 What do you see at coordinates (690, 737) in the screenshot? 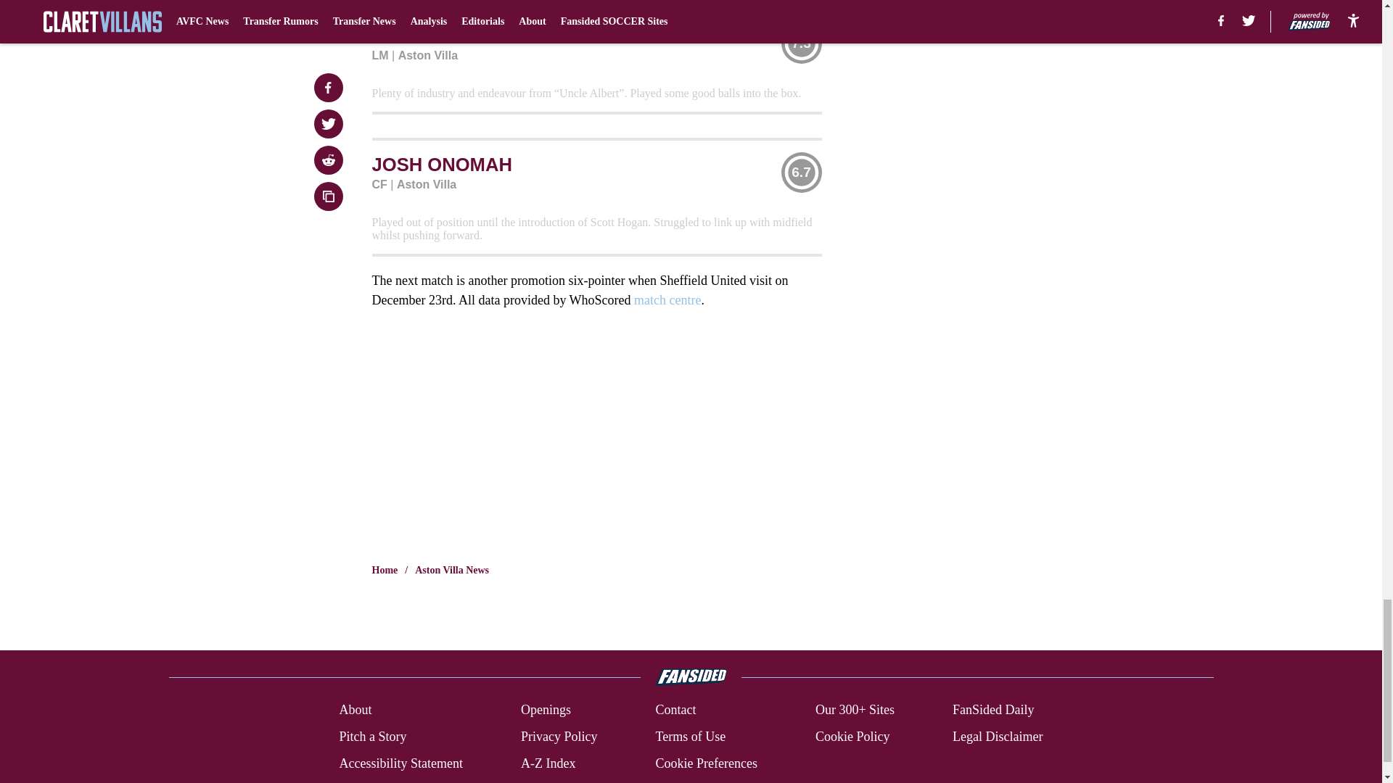
I see `Terms of Use` at bounding box center [690, 737].